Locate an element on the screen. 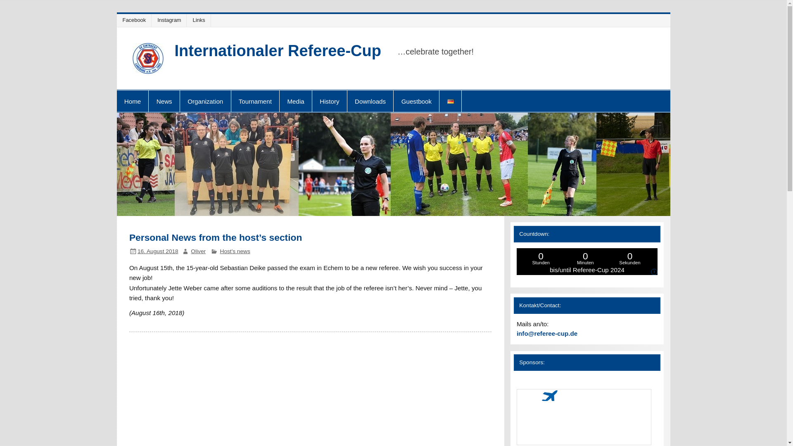 The image size is (793, 446). Media is located at coordinates (296, 101).